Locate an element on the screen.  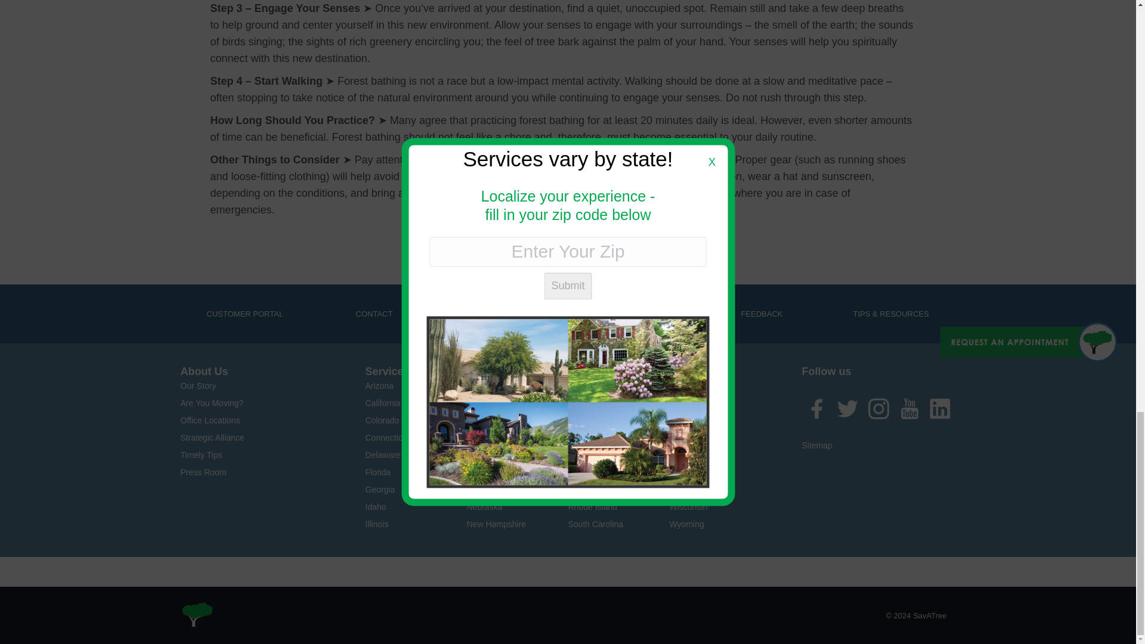
Minnesota is located at coordinates (485, 472).